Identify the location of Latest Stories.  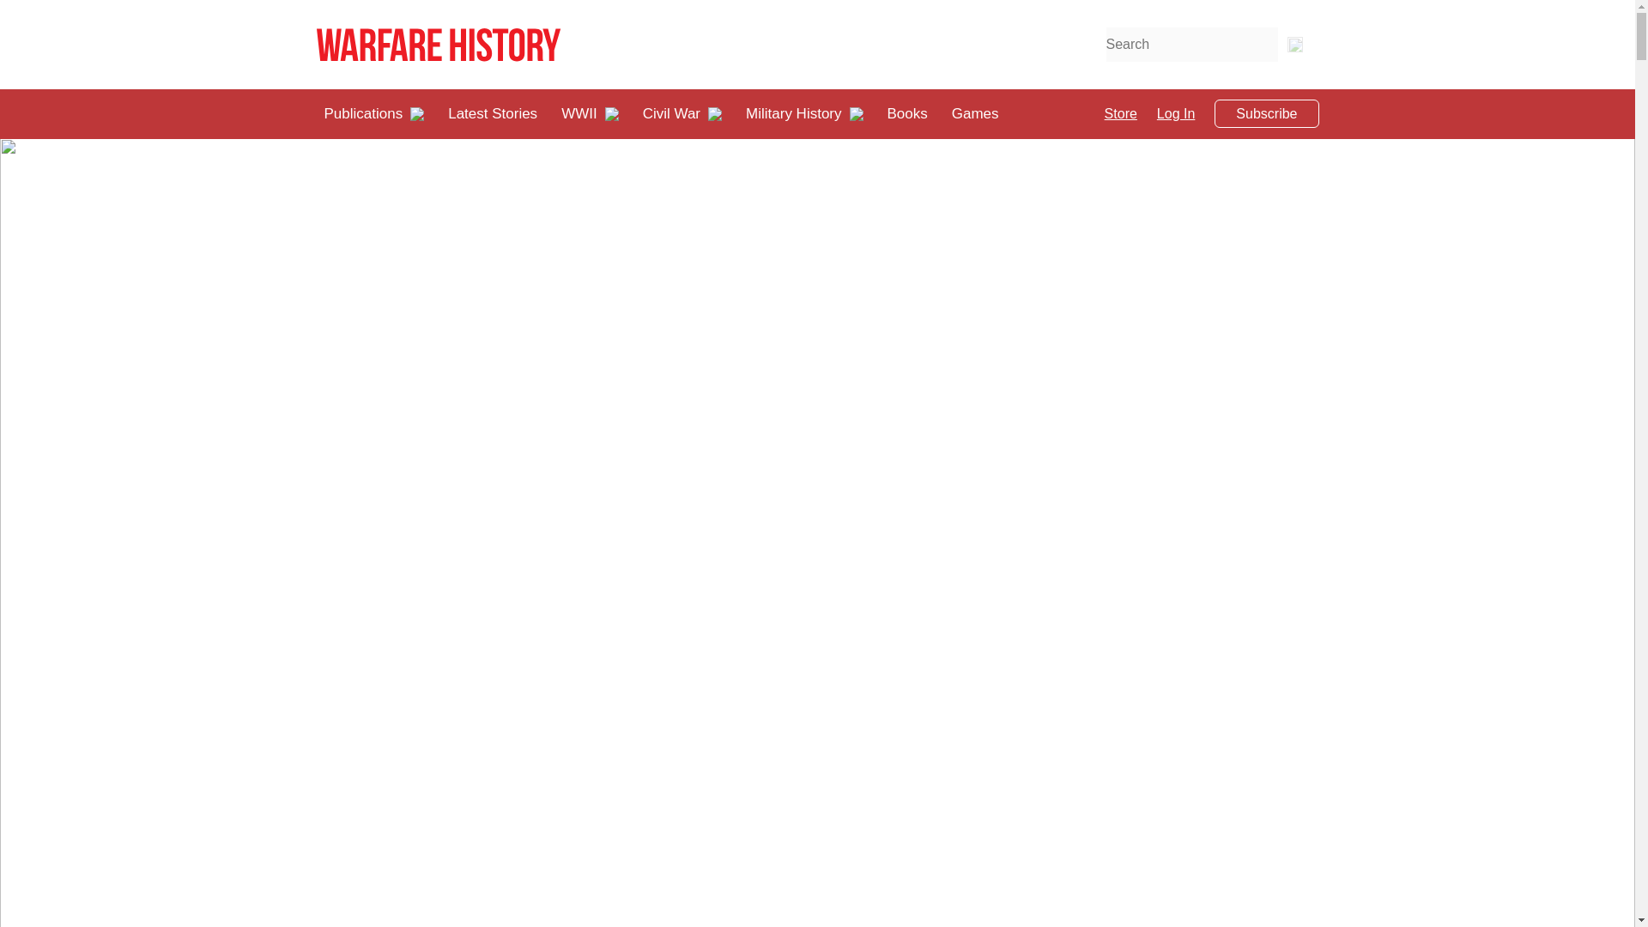
(493, 113).